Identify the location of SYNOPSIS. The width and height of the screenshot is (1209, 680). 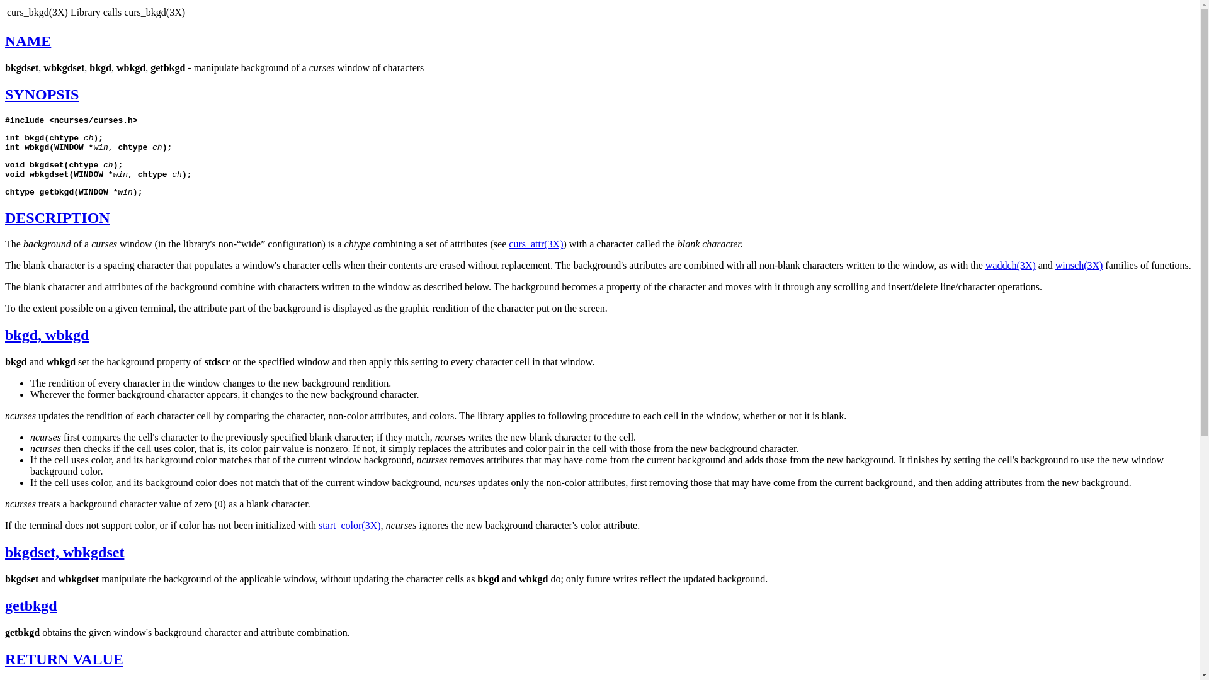
(42, 94).